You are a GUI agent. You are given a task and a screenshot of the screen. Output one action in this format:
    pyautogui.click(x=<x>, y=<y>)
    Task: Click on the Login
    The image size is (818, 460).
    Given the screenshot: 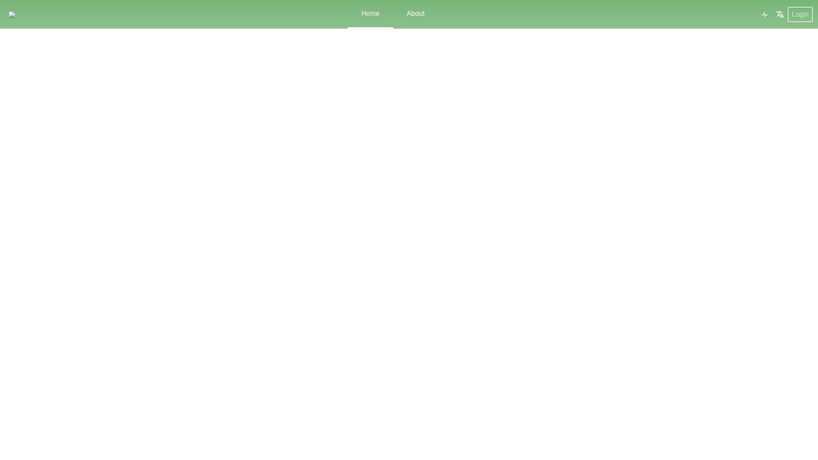 What is the action you would take?
    pyautogui.click(x=800, y=14)
    